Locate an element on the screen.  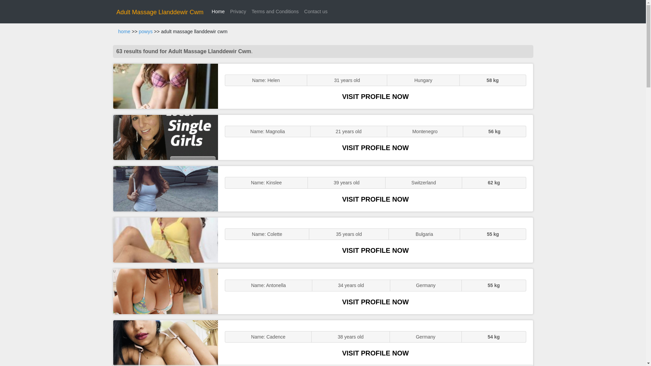
Terms and Conditions is located at coordinates (275, 12).